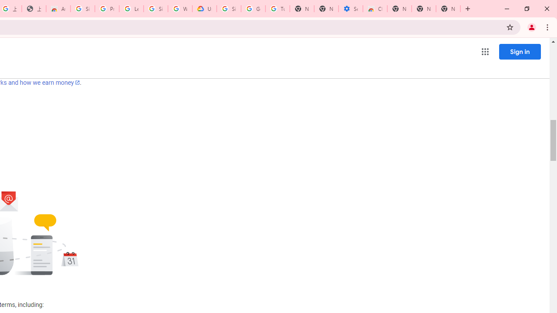 The height and width of the screenshot is (313, 557). What do you see at coordinates (375, 9) in the screenshot?
I see `Chrome Web Store - Accessibility extensions` at bounding box center [375, 9].